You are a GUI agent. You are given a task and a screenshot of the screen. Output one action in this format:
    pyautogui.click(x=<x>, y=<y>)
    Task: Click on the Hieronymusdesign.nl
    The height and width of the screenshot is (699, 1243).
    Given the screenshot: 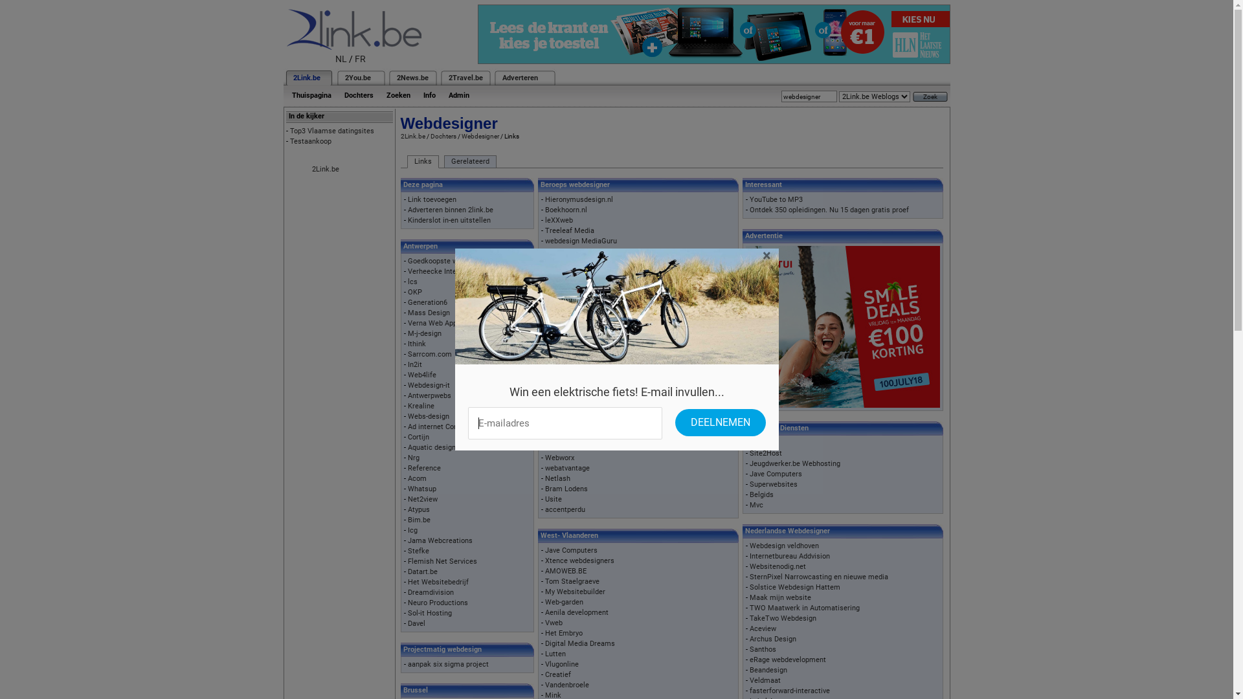 What is the action you would take?
    pyautogui.click(x=579, y=199)
    